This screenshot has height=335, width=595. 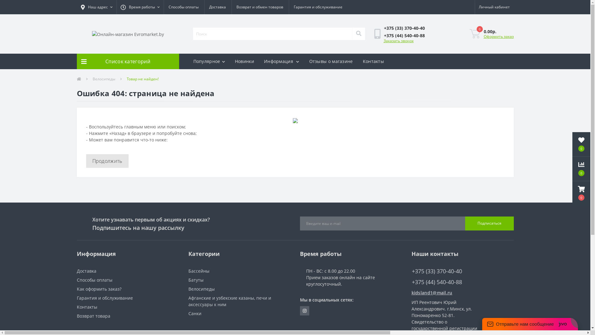 I want to click on 0, so click(x=475, y=34).